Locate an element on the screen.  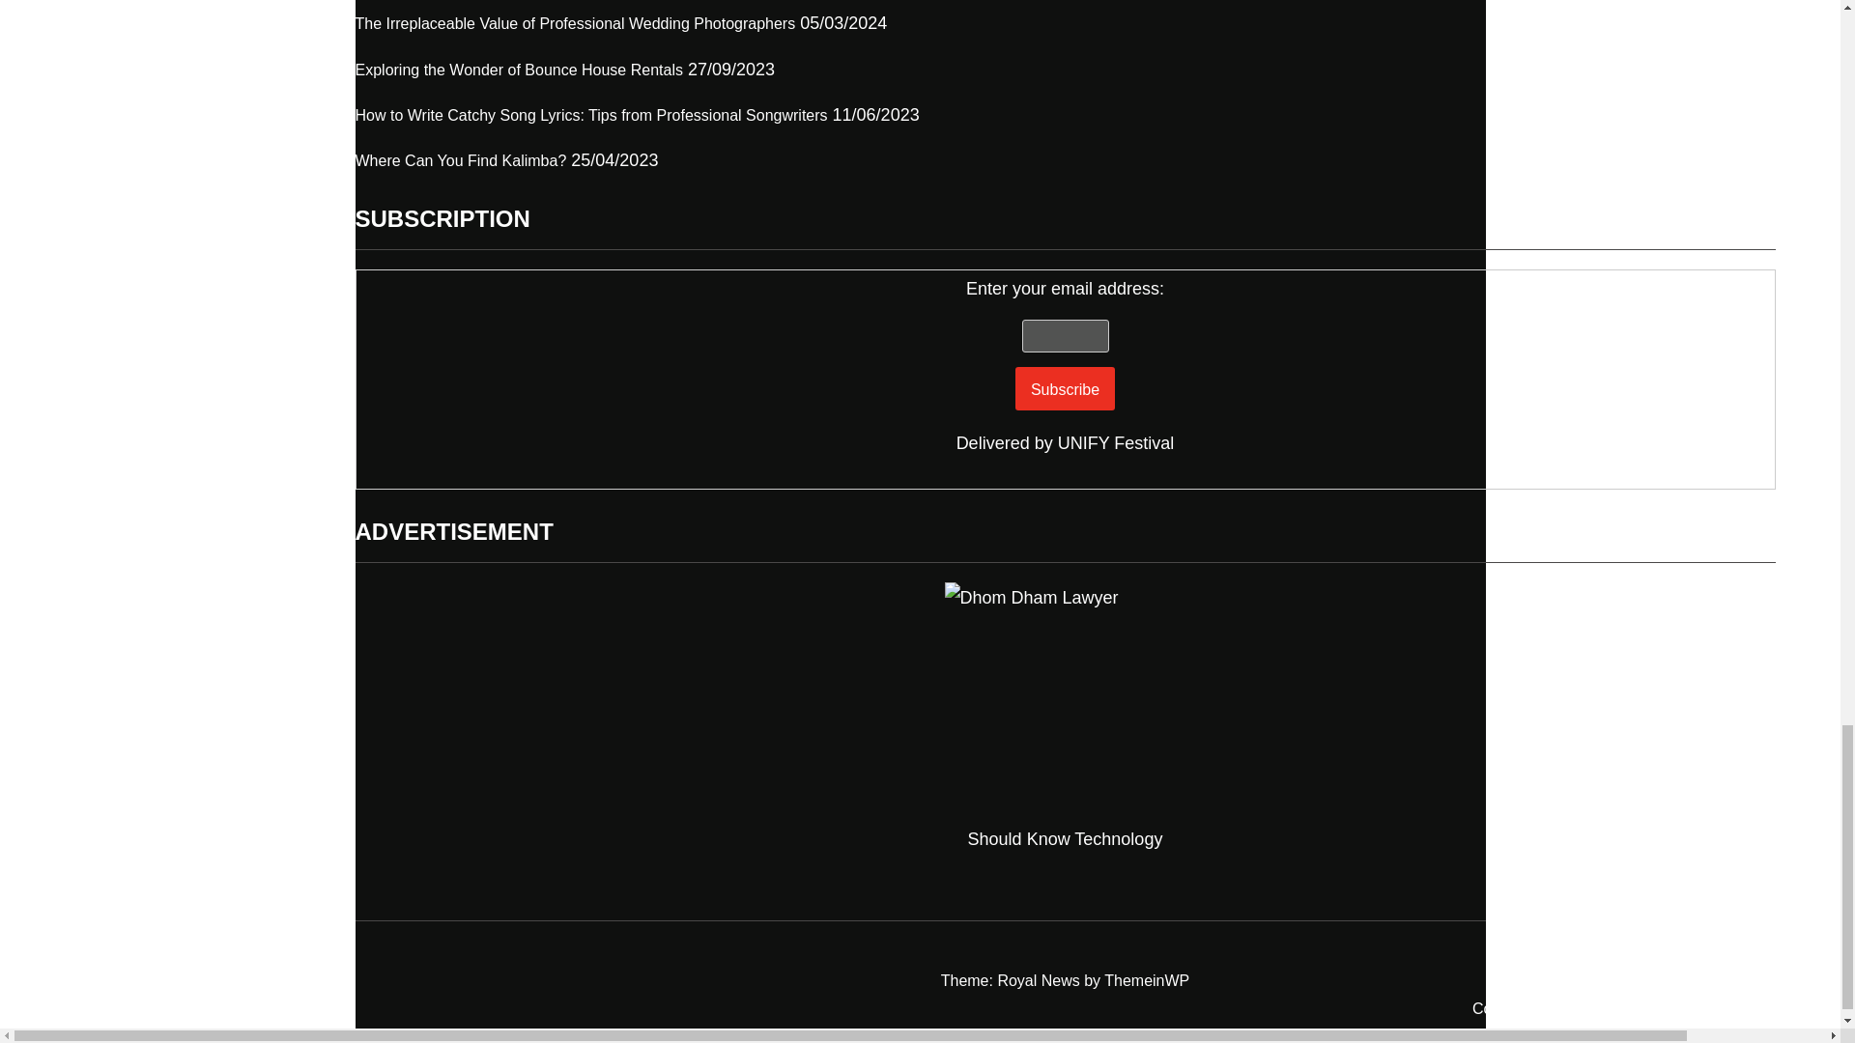
Subscribe is located at coordinates (1065, 388).